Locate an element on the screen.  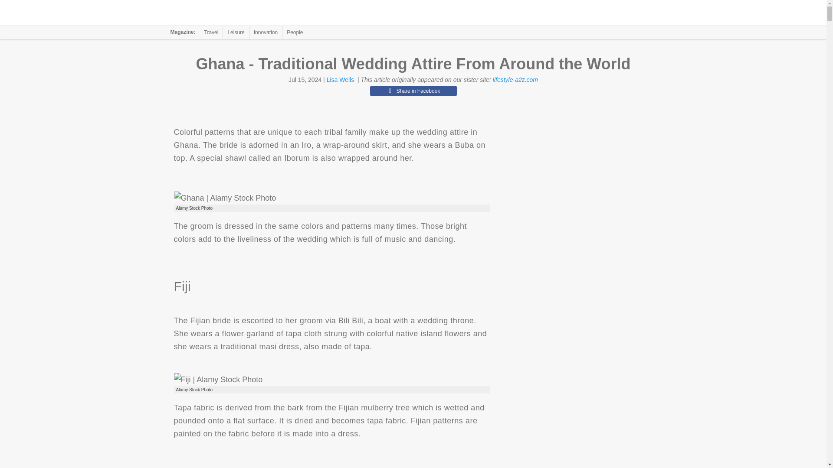
Share in Facebook is located at coordinates (413, 91).